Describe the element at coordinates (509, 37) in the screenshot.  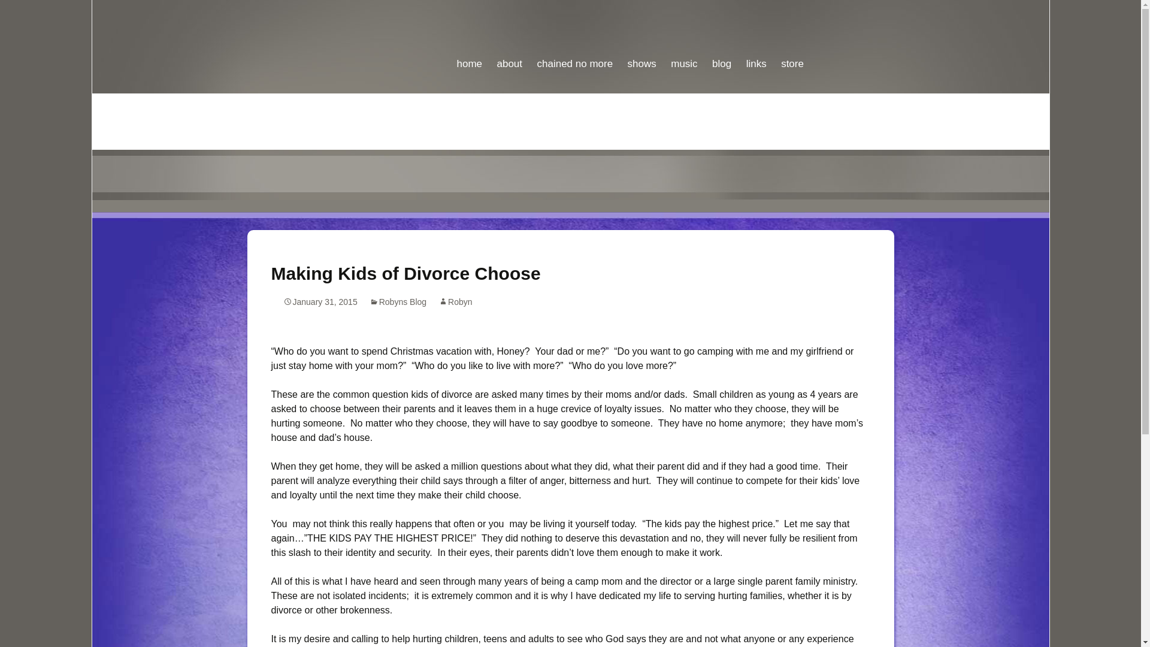
I see `about` at that location.